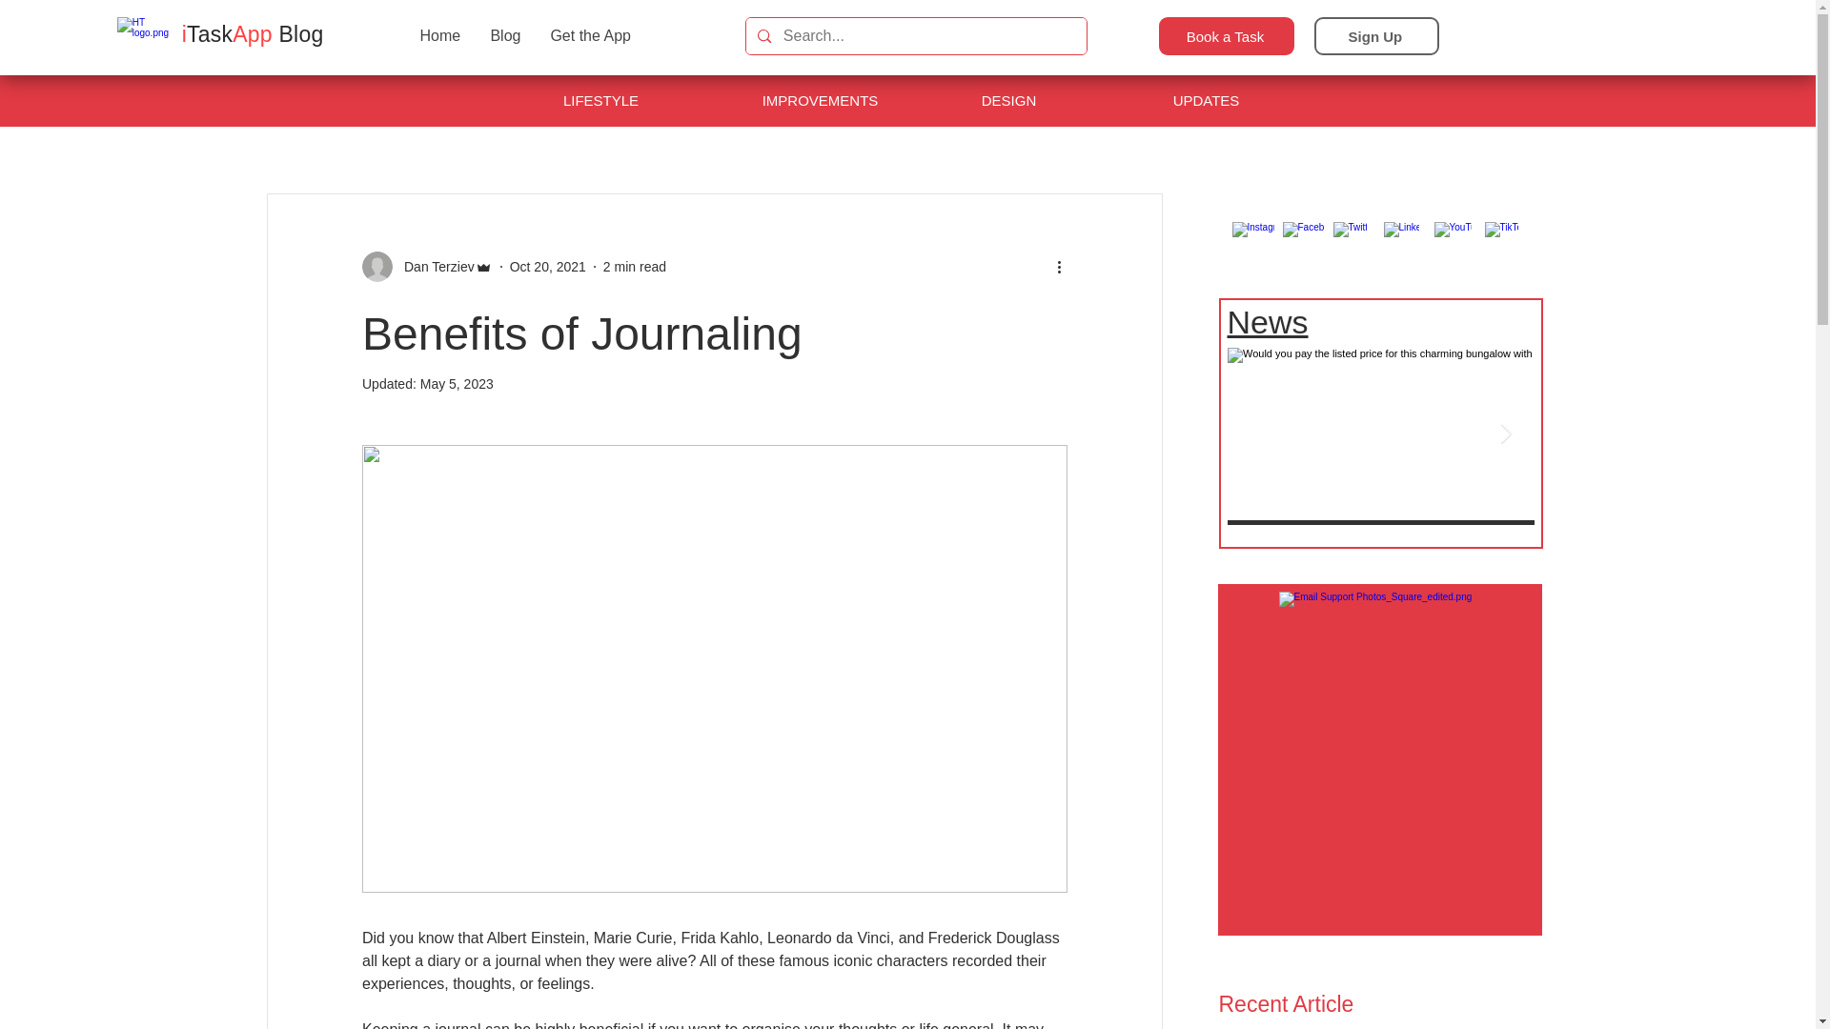 This screenshot has height=1029, width=1830. Describe the element at coordinates (438, 36) in the screenshot. I see `Home` at that location.